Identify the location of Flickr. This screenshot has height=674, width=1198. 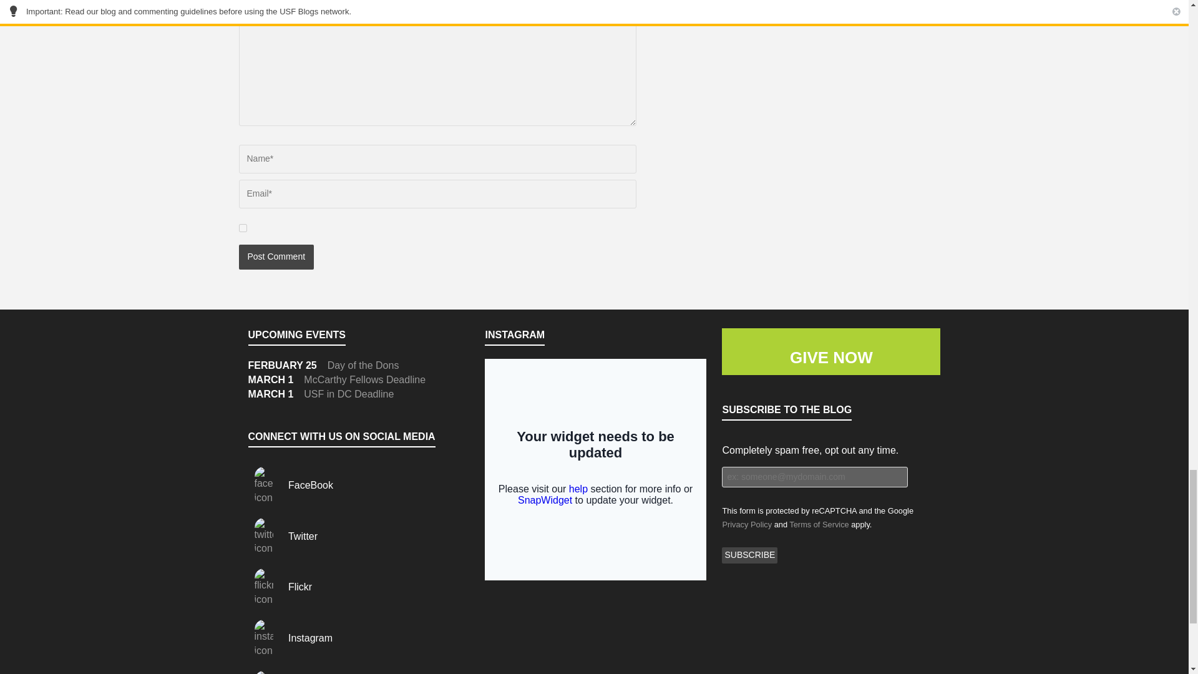
(280, 587).